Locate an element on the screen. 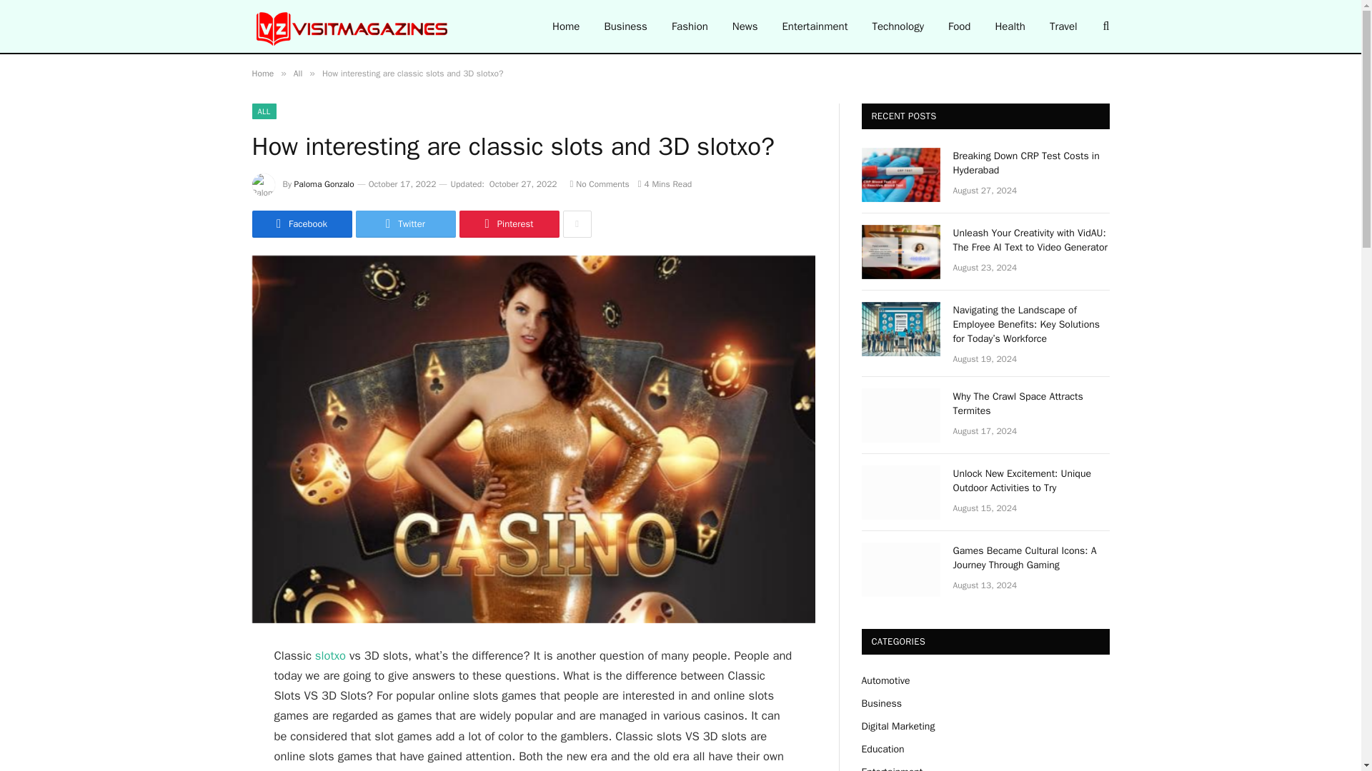 The image size is (1372, 771). Home is located at coordinates (566, 26).